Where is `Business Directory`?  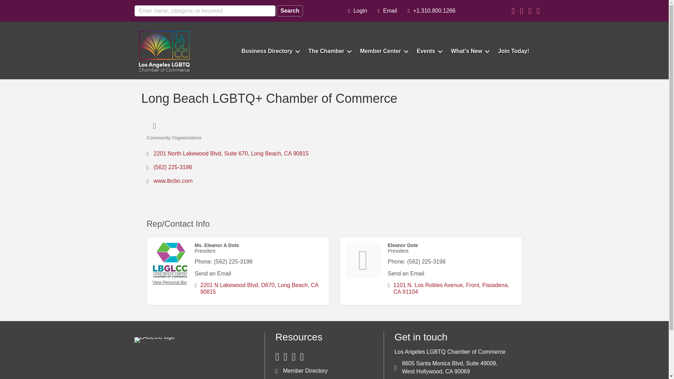 Business Directory is located at coordinates (270, 51).